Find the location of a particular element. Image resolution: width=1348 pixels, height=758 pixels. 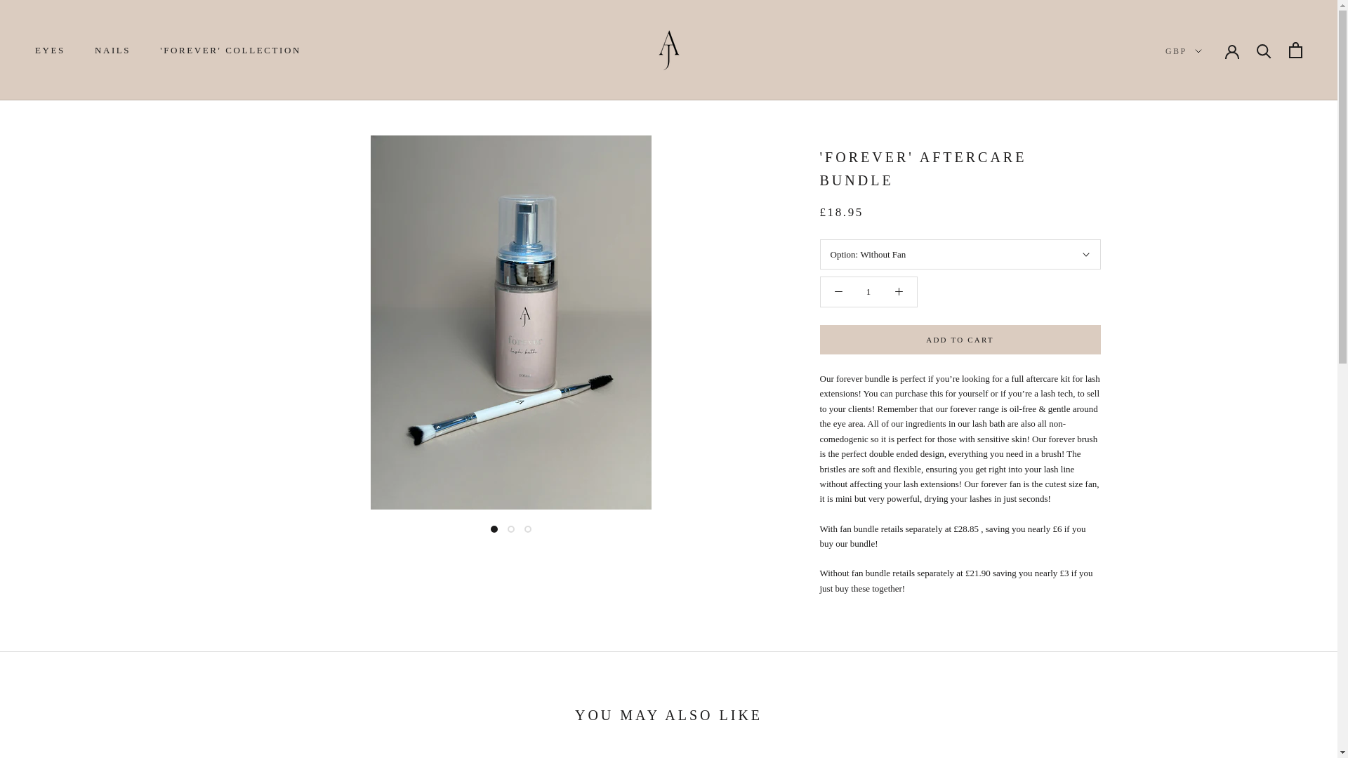

'FOREVER' COLLECTION is located at coordinates (230, 49).